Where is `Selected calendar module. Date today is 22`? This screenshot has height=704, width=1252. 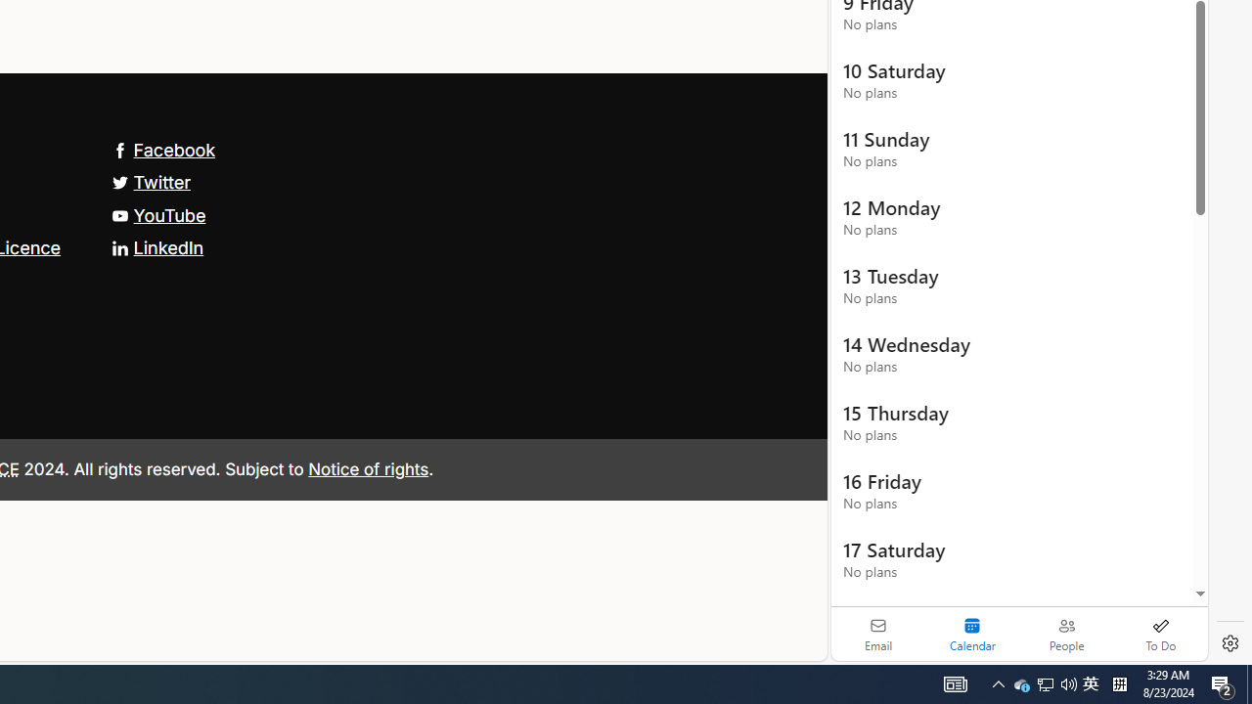 Selected calendar module. Date today is 22 is located at coordinates (972, 634).